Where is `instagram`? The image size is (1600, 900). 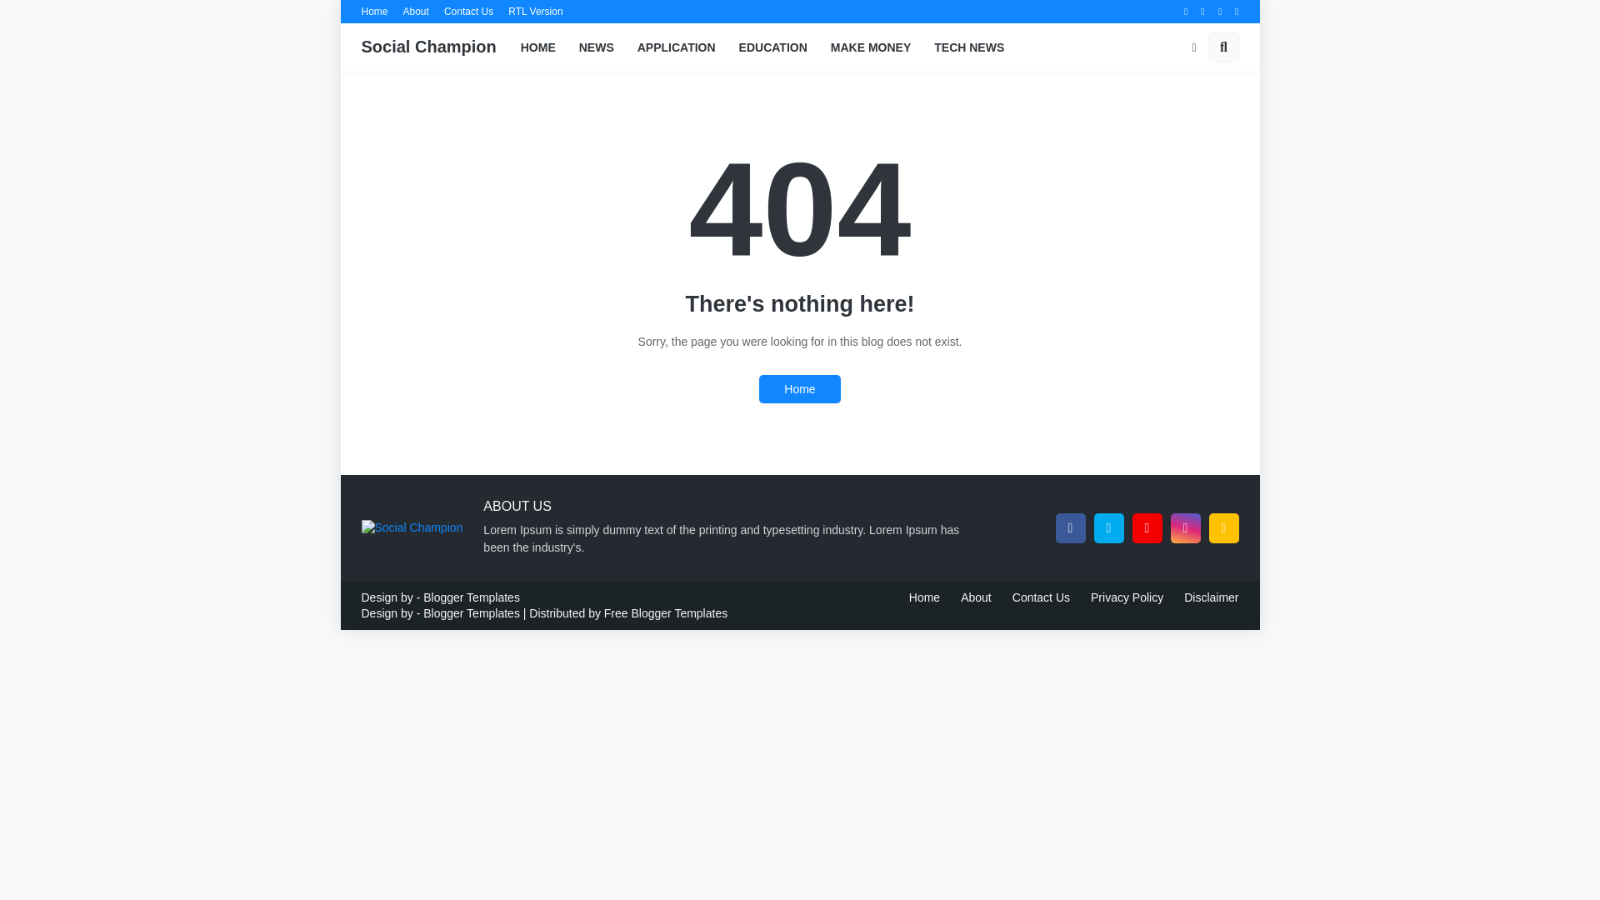 instagram is located at coordinates (1185, 528).